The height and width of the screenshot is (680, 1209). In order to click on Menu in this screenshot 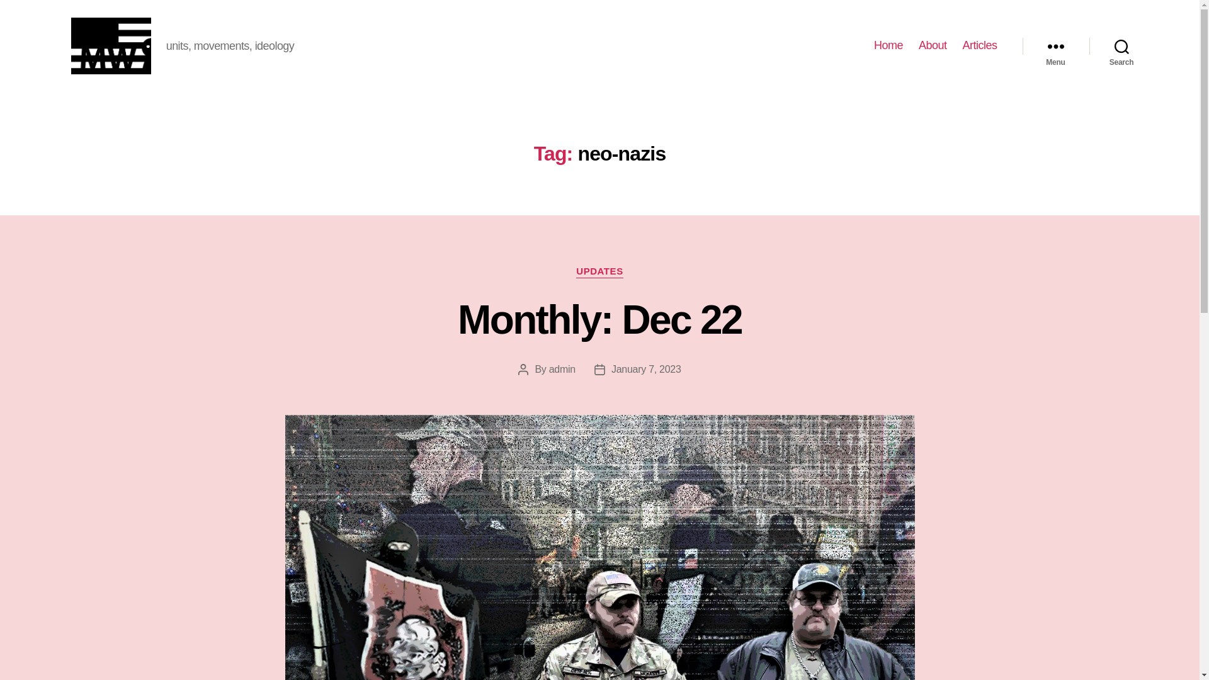, I will do `click(1055, 45)`.